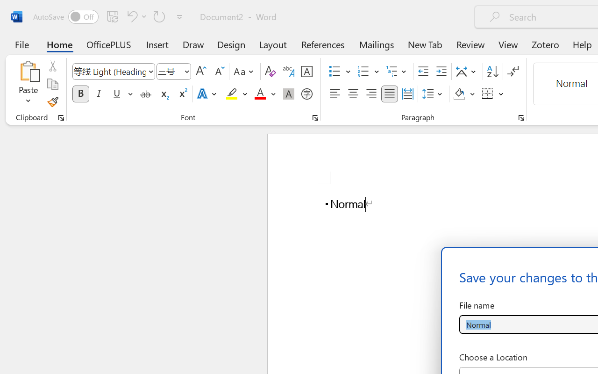 The height and width of the screenshot is (374, 598). What do you see at coordinates (245, 72) in the screenshot?
I see `Change Case` at bounding box center [245, 72].